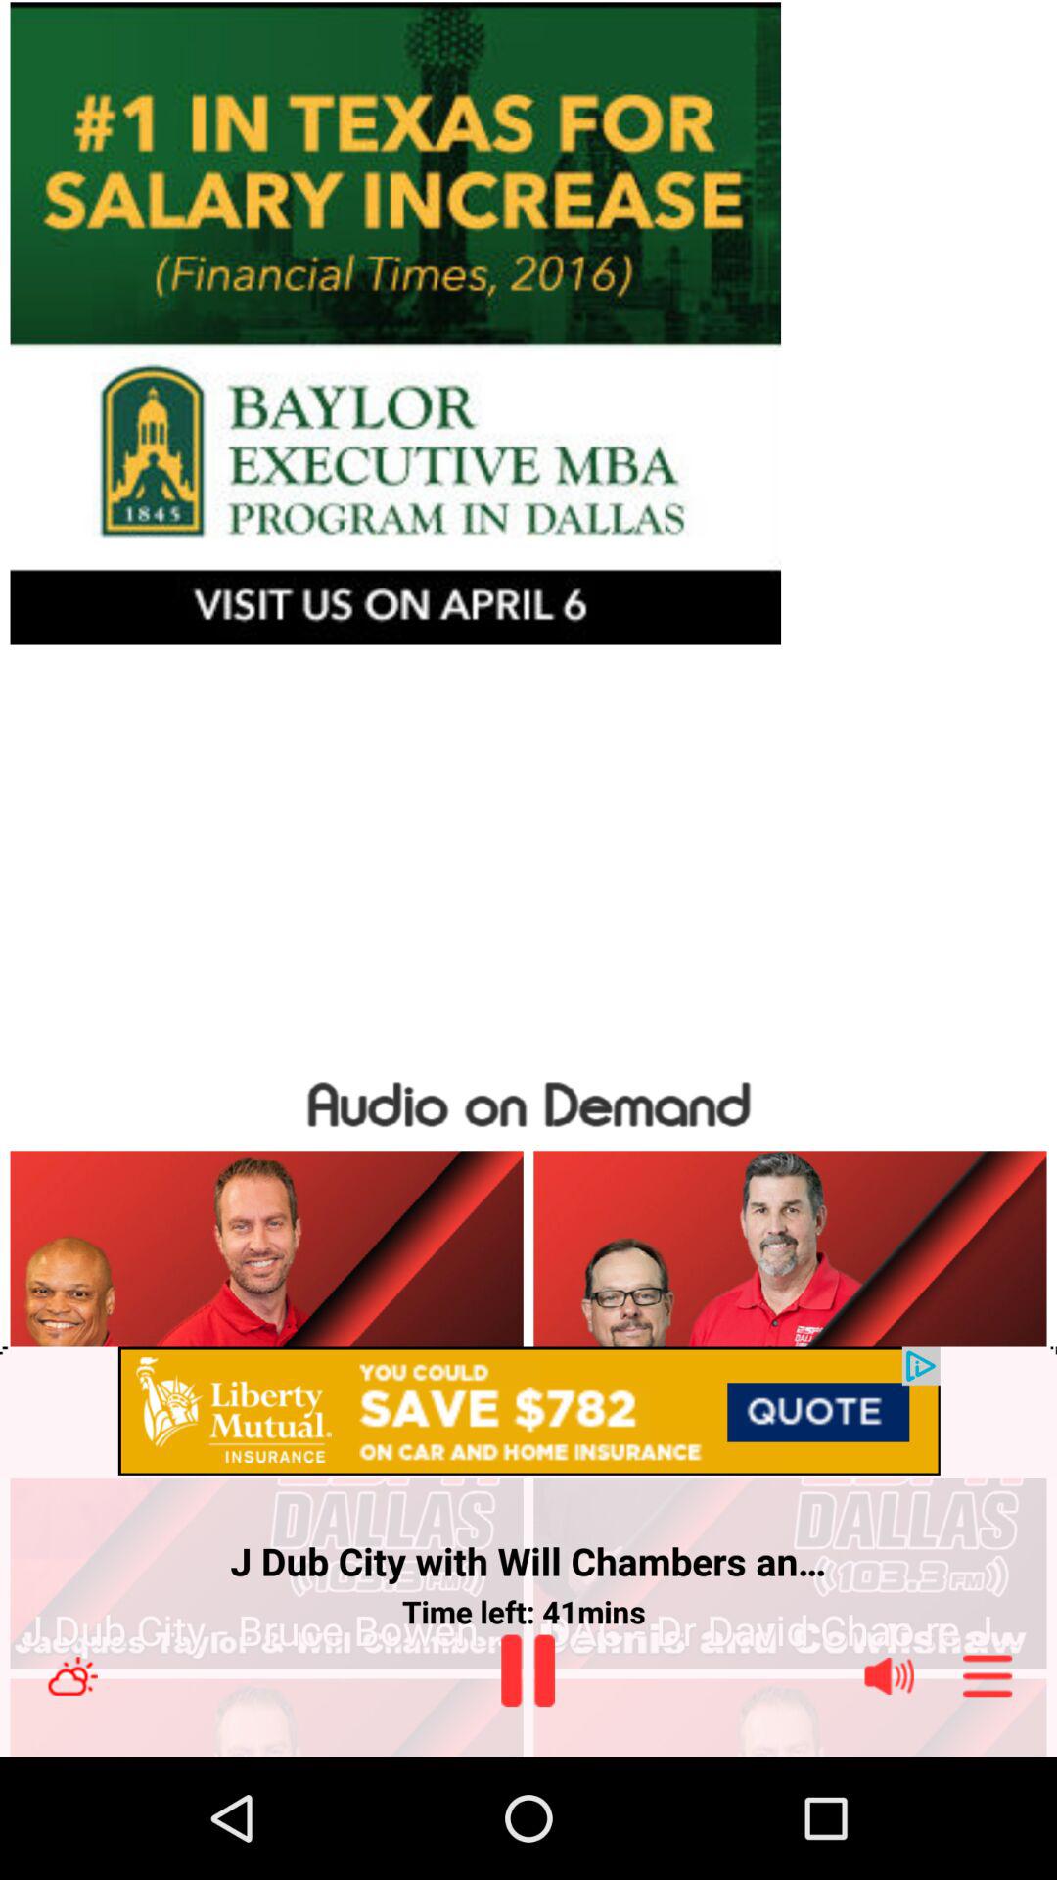 The height and width of the screenshot is (1880, 1057). Describe the element at coordinates (72, 1676) in the screenshot. I see `view weather` at that location.